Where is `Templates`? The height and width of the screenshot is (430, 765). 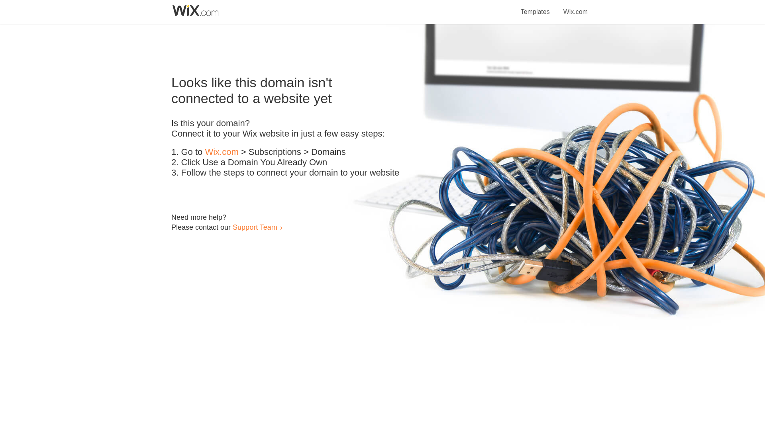
Templates is located at coordinates (535, 7).